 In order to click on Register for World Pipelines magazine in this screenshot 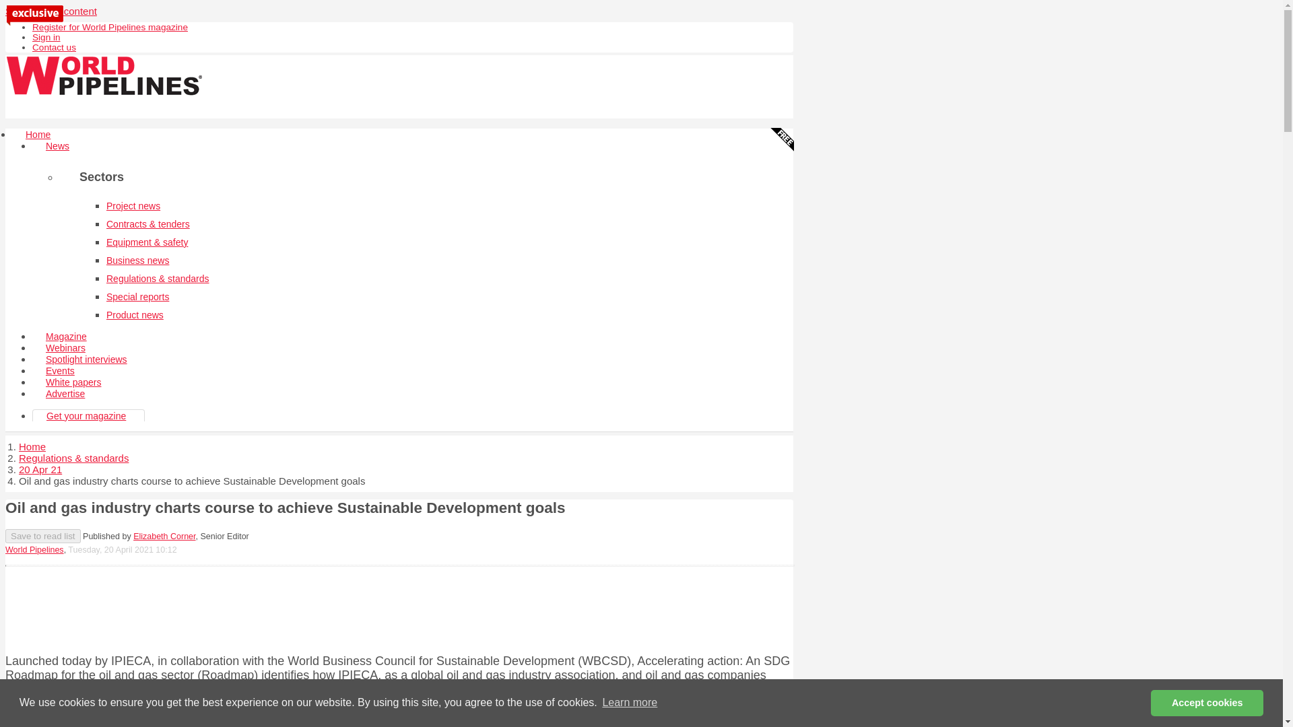, I will do `click(110, 27)`.